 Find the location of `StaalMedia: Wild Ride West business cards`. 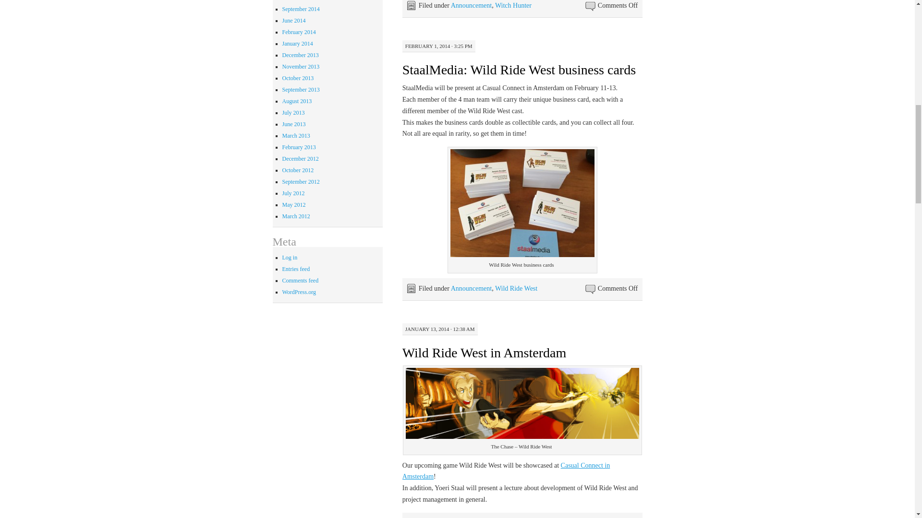

StaalMedia: Wild Ride West business cards is located at coordinates (519, 69).